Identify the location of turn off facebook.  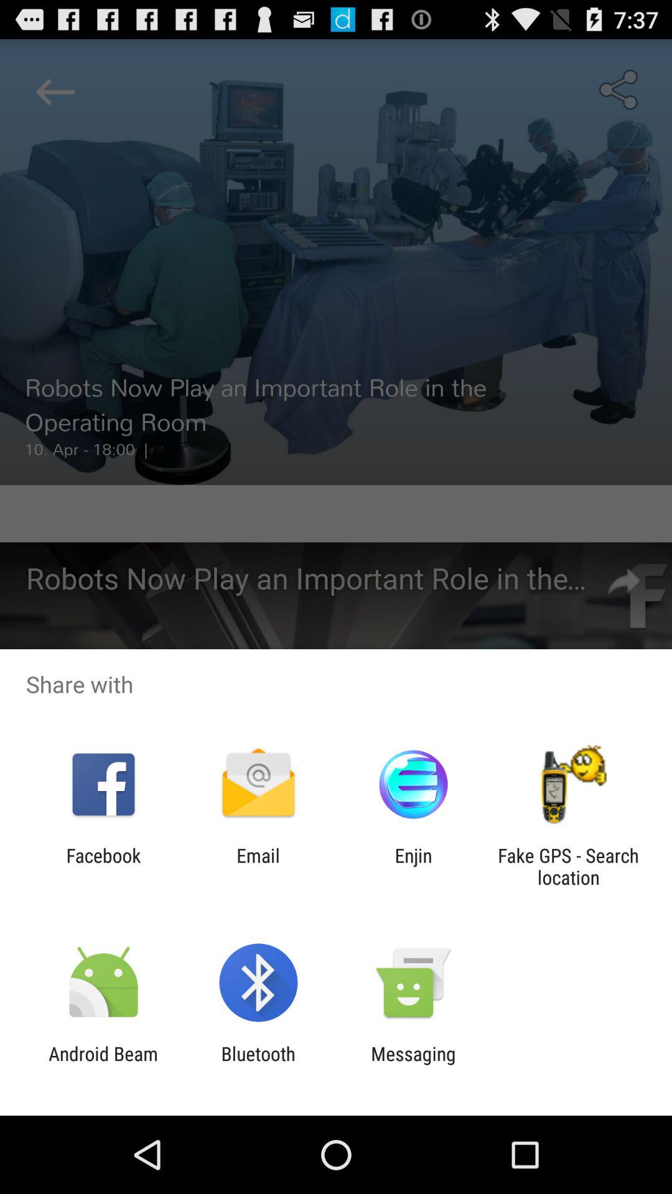
(103, 866).